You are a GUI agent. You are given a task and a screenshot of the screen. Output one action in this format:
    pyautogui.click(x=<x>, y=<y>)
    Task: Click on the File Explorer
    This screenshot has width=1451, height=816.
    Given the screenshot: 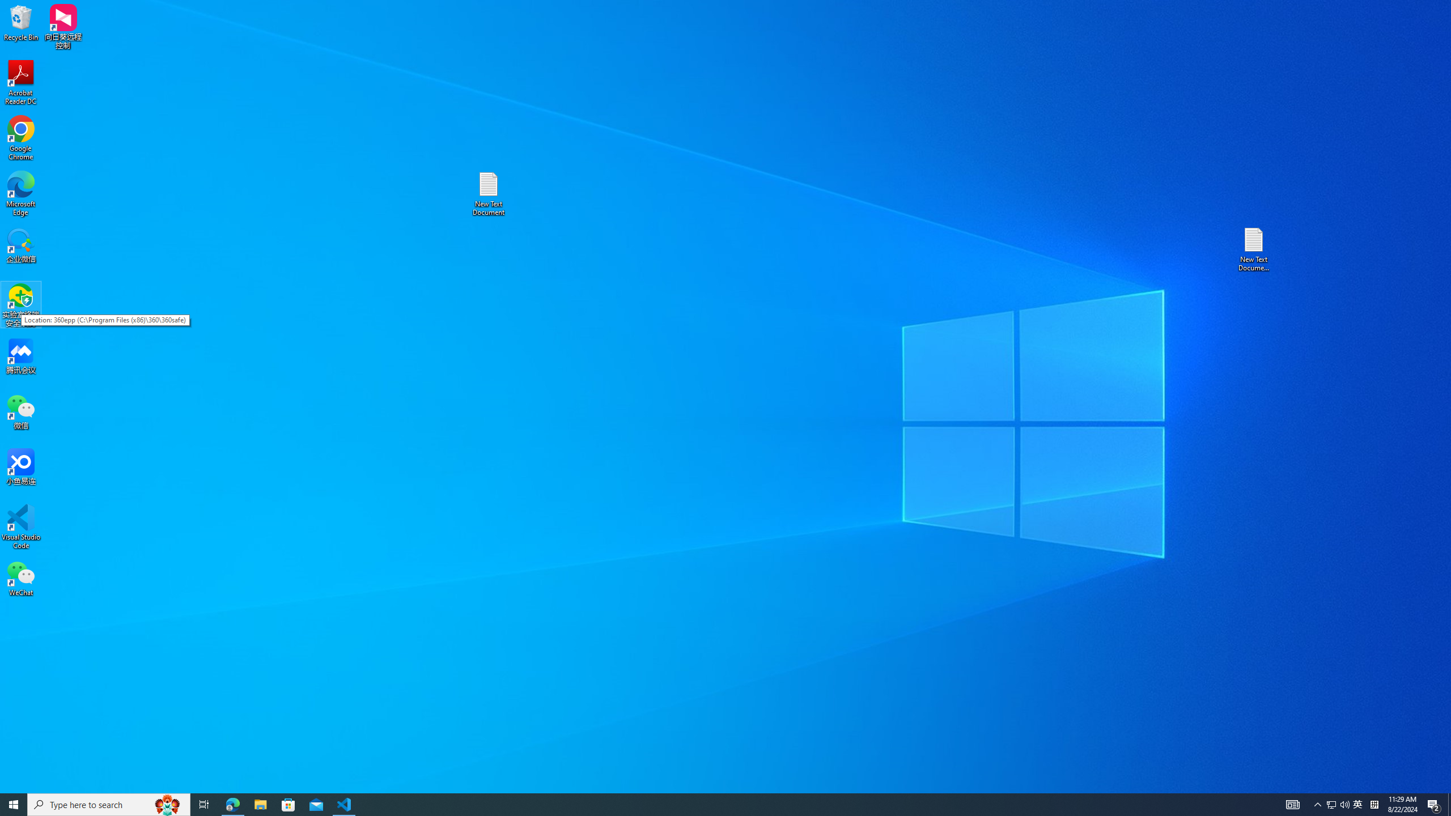 What is the action you would take?
    pyautogui.click(x=21, y=578)
    